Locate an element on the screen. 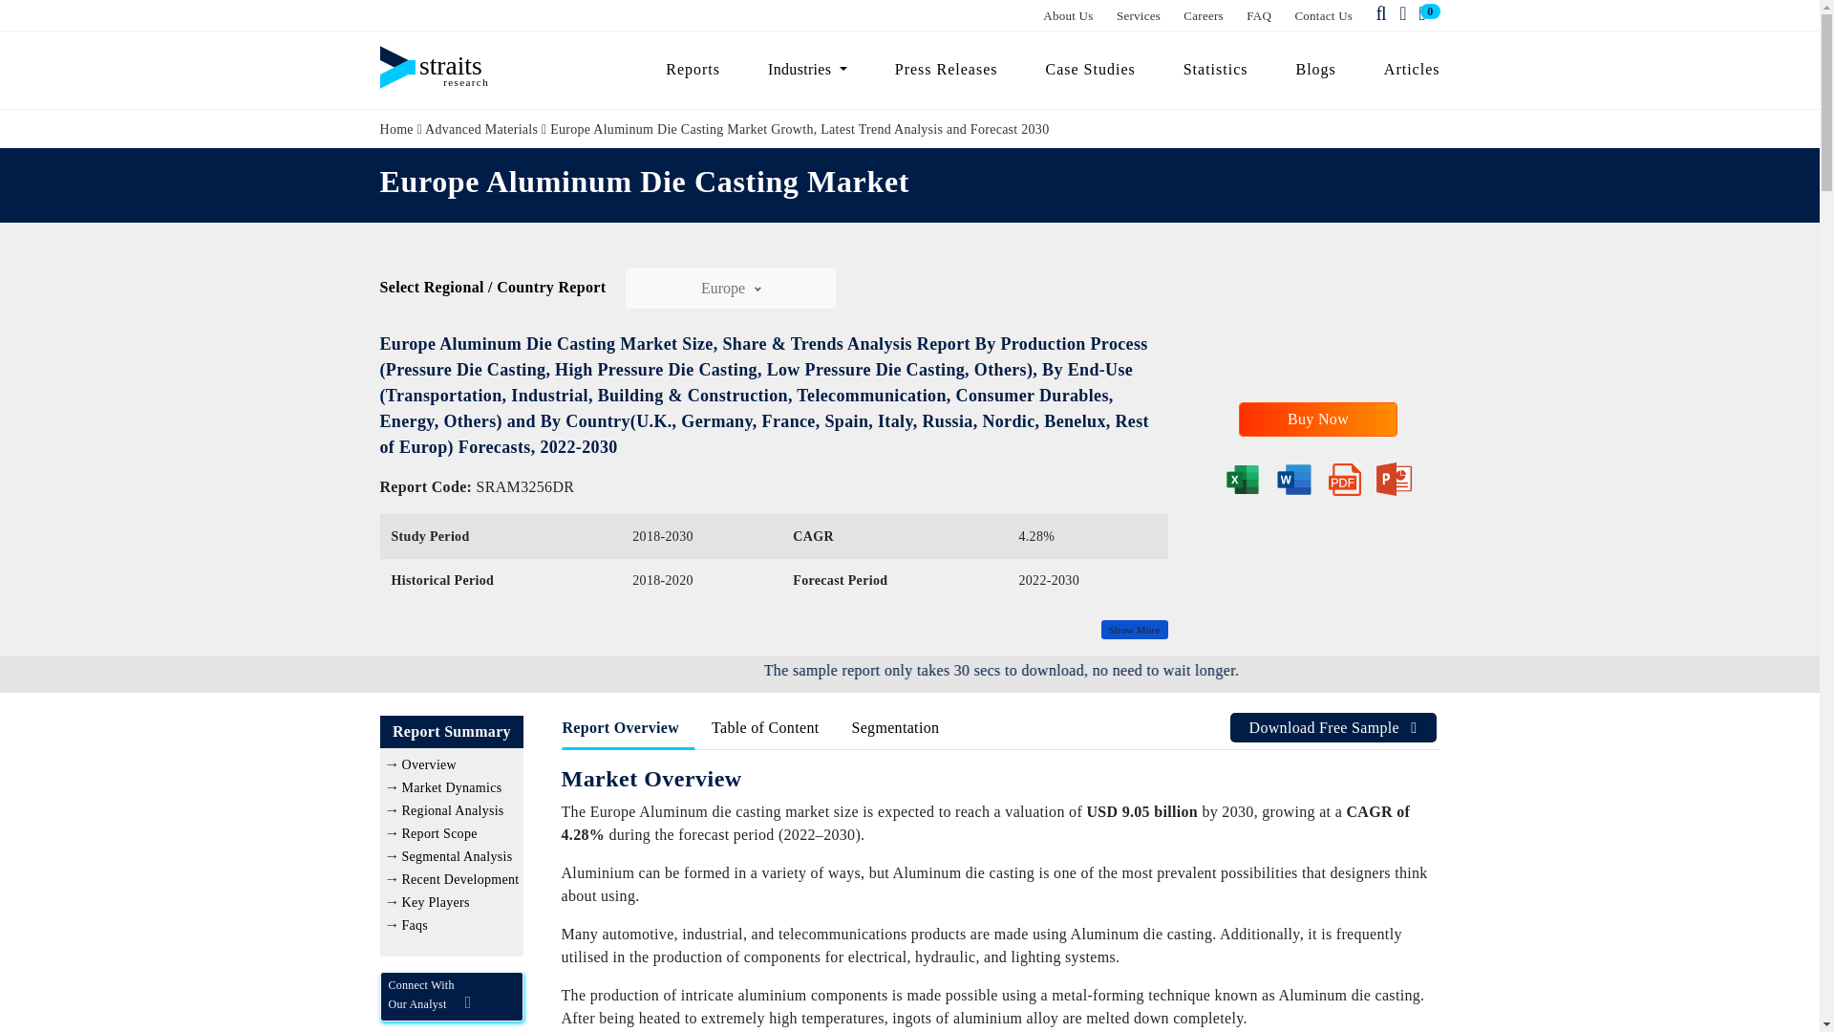 The width and height of the screenshot is (1834, 1032). Reports is located at coordinates (693, 69).